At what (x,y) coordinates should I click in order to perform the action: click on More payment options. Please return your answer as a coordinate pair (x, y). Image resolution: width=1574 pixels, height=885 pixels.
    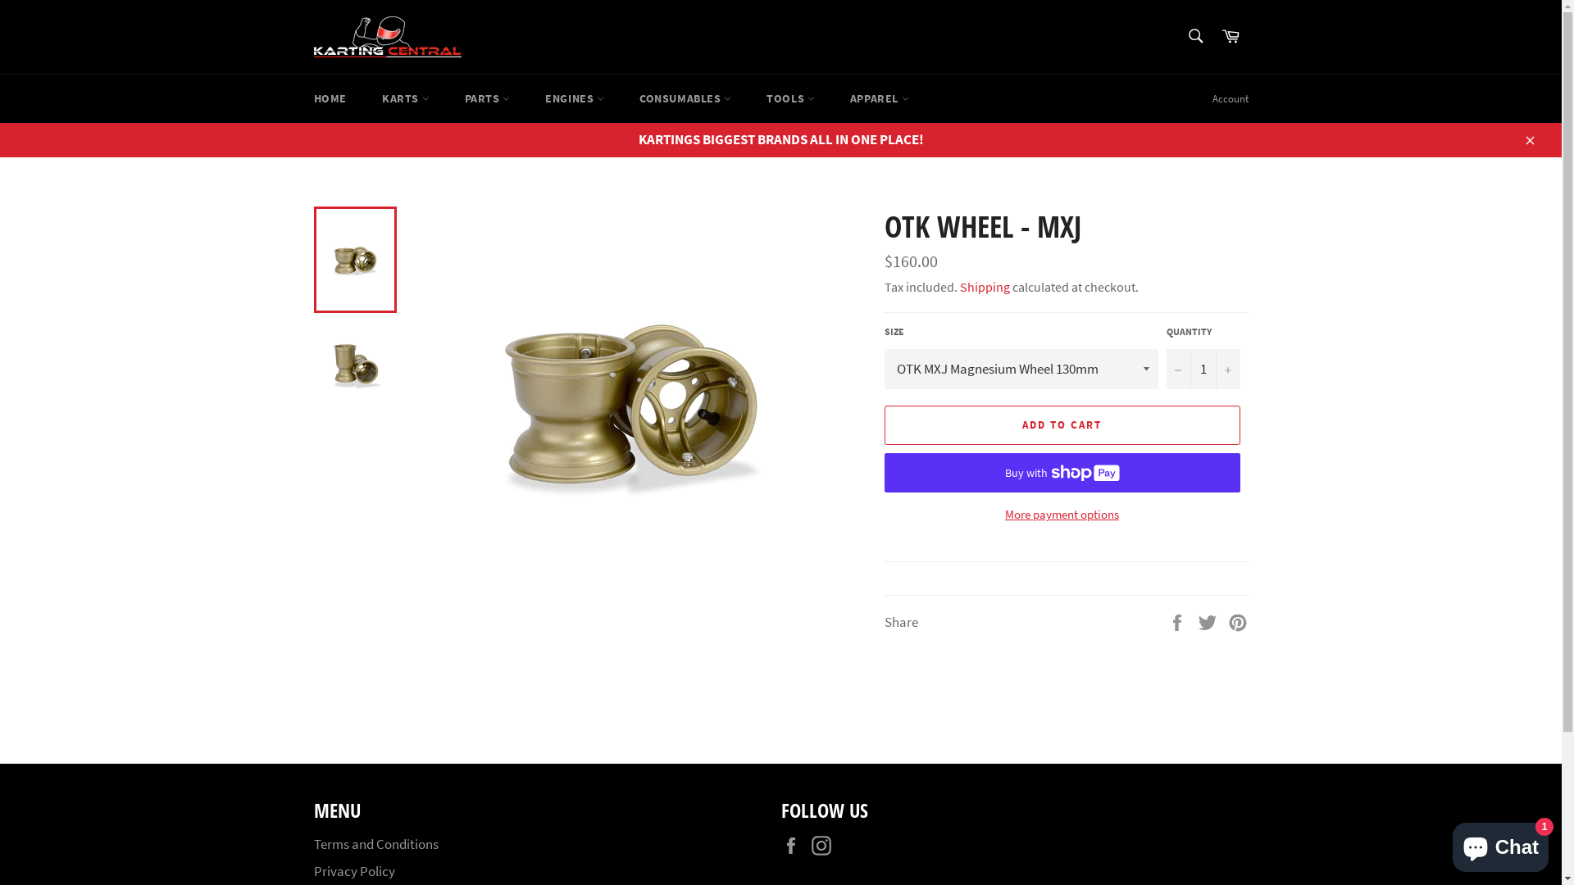
    Looking at the image, I should click on (1062, 515).